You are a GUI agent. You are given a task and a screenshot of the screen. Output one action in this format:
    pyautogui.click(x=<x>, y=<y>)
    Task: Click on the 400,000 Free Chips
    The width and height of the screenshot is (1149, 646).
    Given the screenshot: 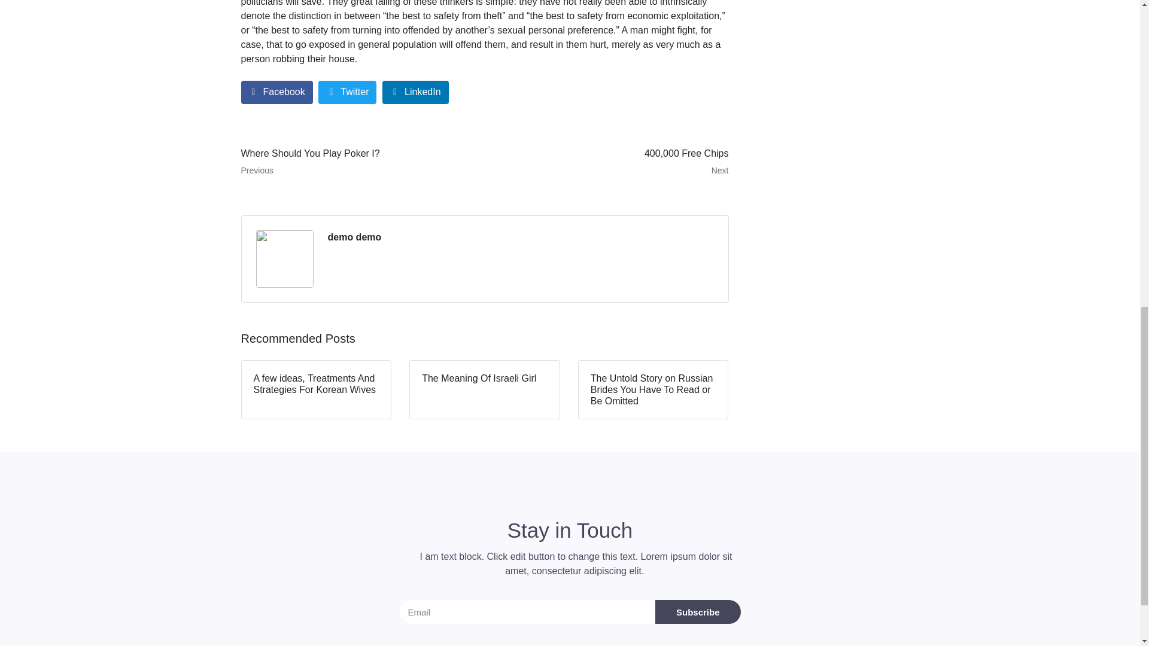 What is the action you would take?
    pyautogui.click(x=611, y=161)
    